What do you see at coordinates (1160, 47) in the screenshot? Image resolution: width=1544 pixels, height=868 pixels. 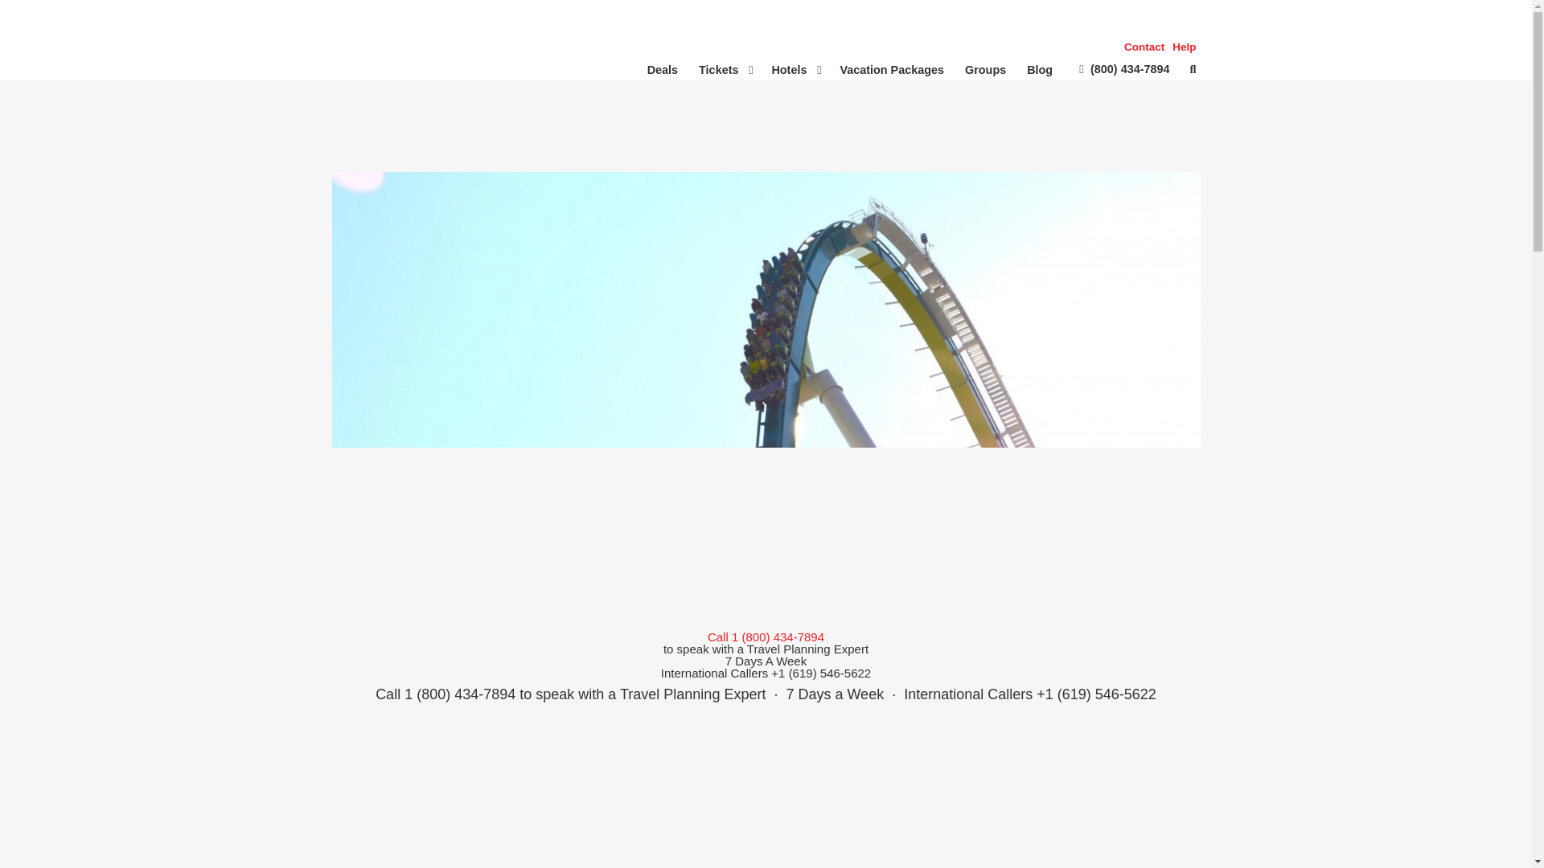 I see `Groups` at bounding box center [1160, 47].